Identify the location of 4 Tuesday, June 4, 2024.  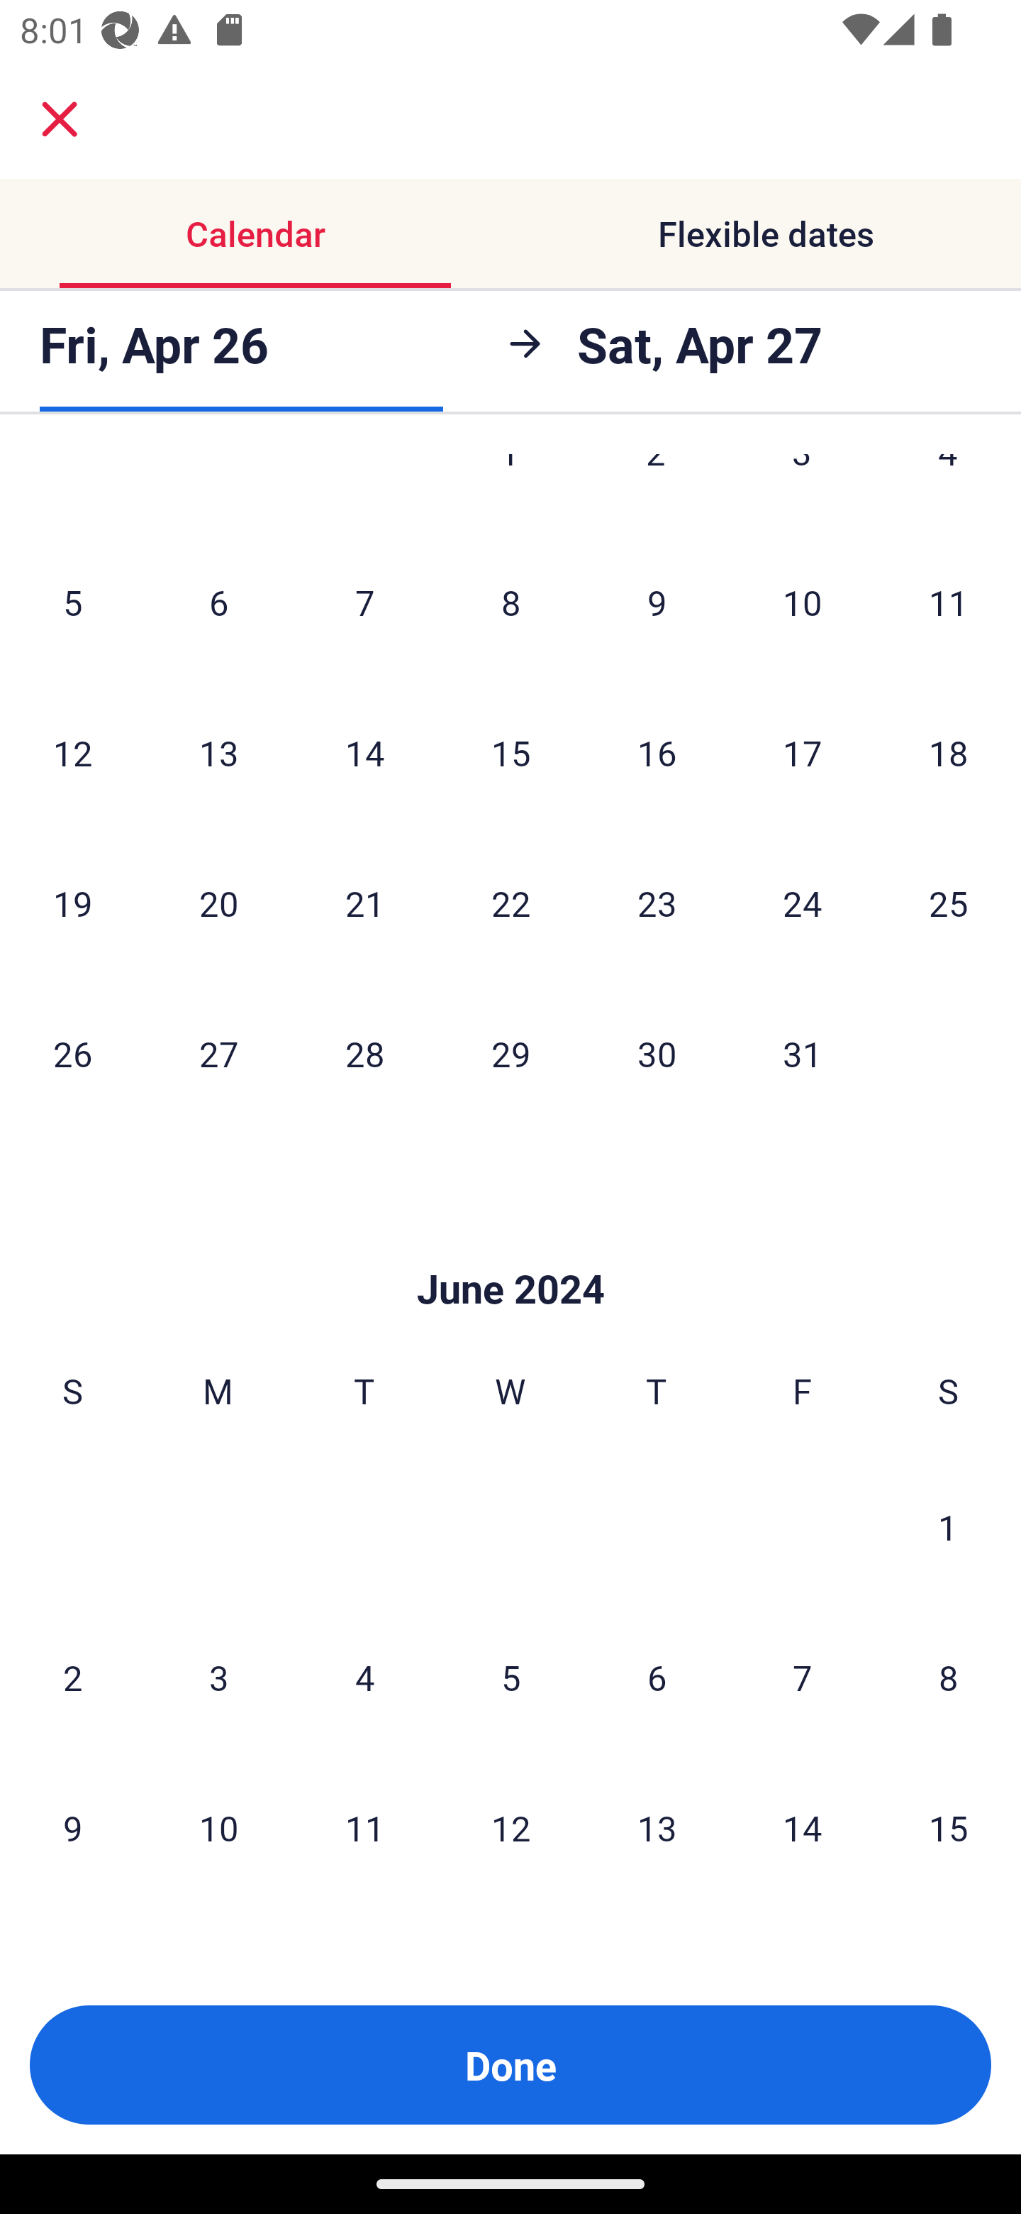
(364, 1677).